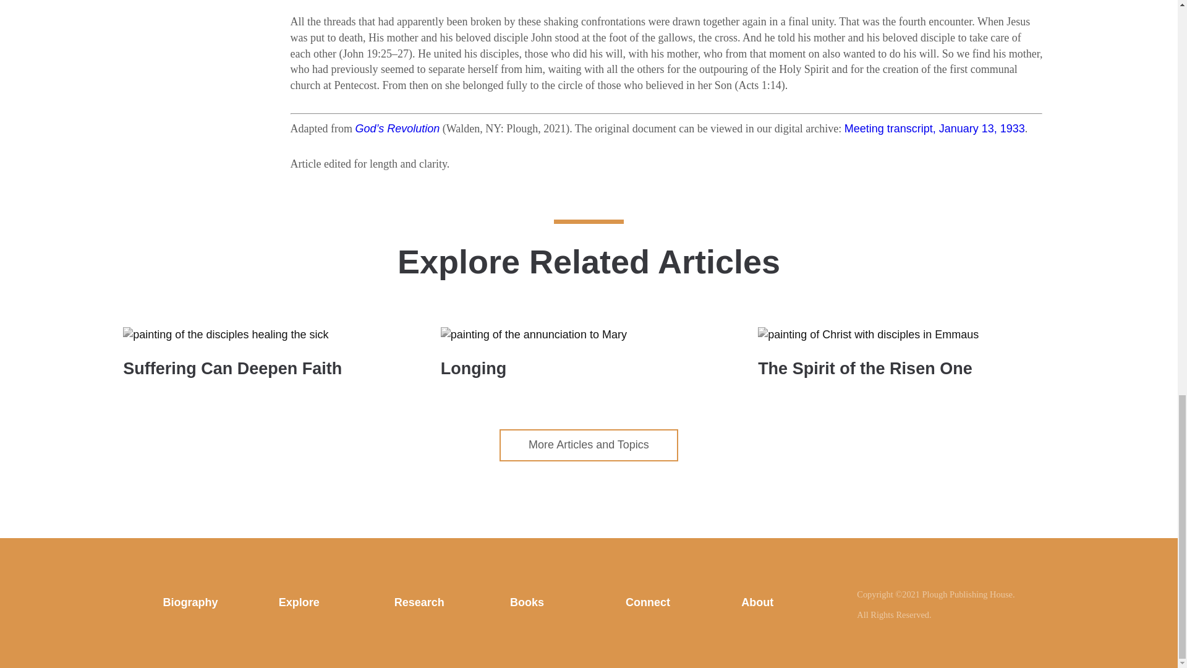 This screenshot has width=1187, height=668. What do you see at coordinates (419, 602) in the screenshot?
I see `Research` at bounding box center [419, 602].